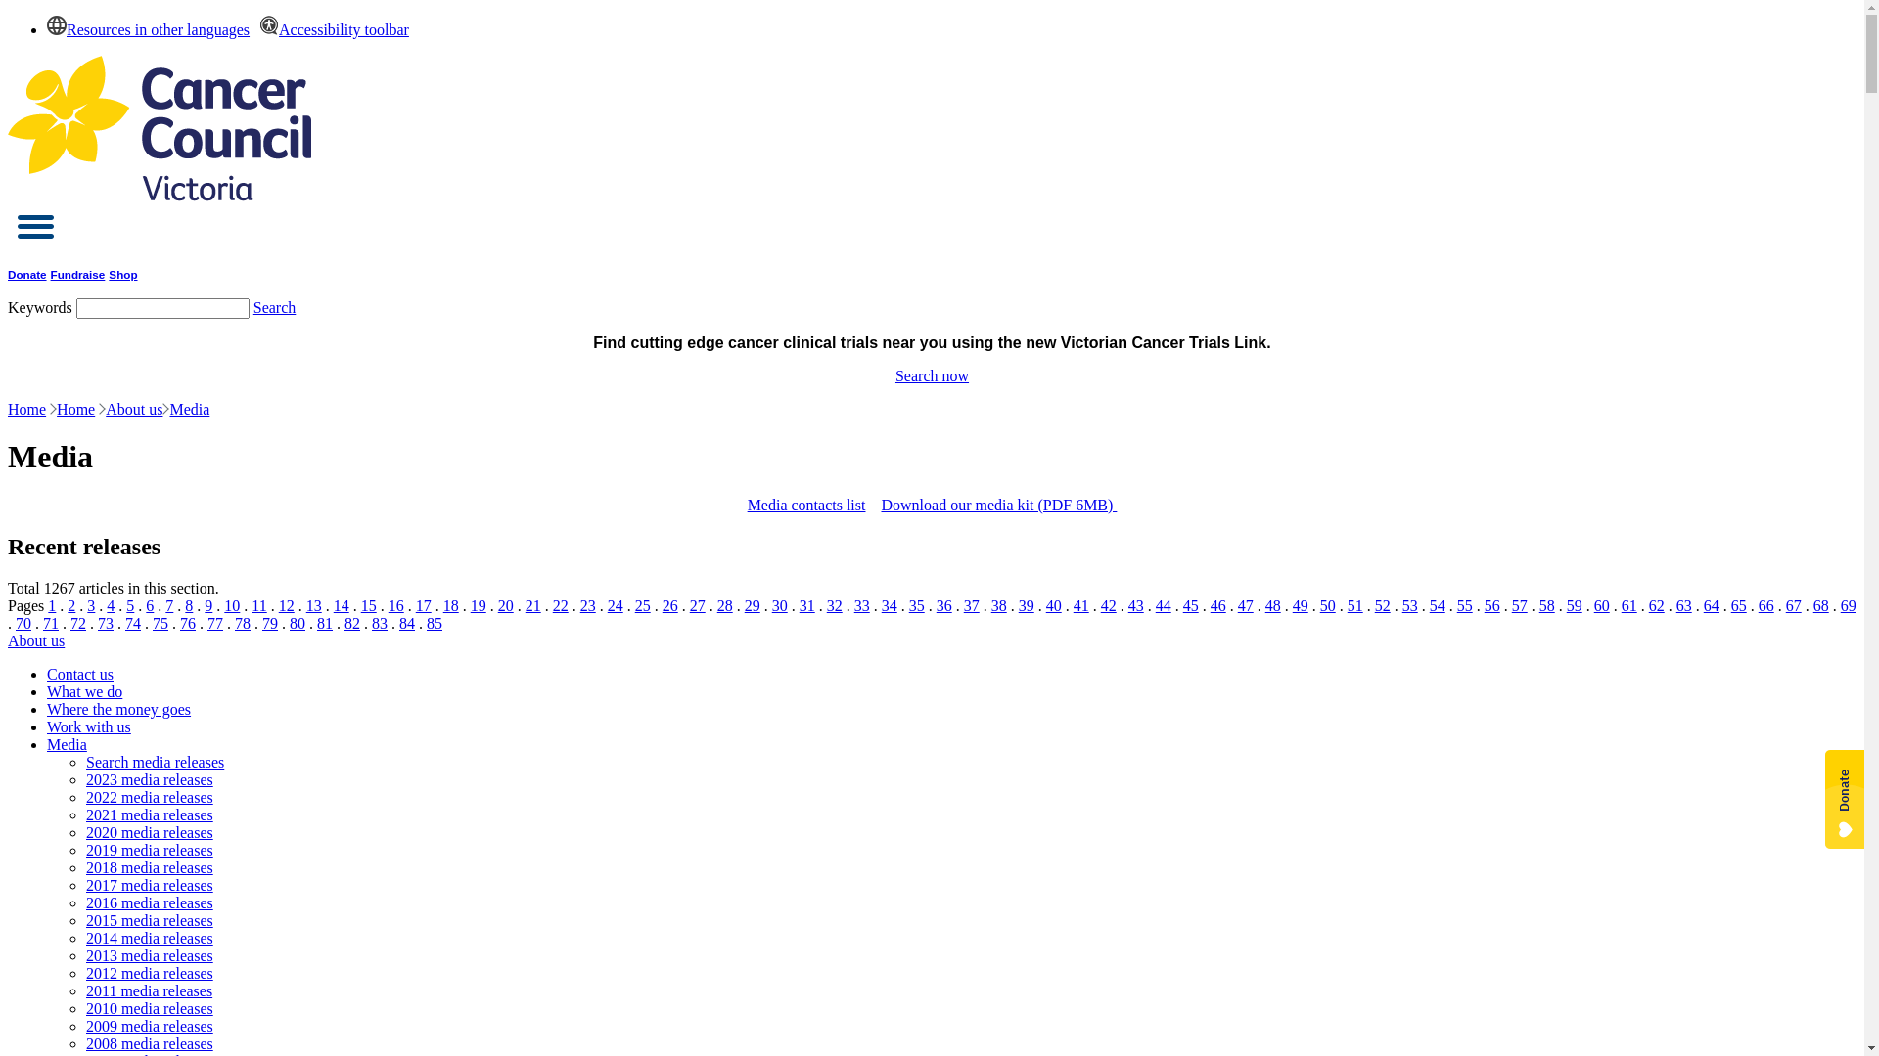  I want to click on 33, so click(862, 606).